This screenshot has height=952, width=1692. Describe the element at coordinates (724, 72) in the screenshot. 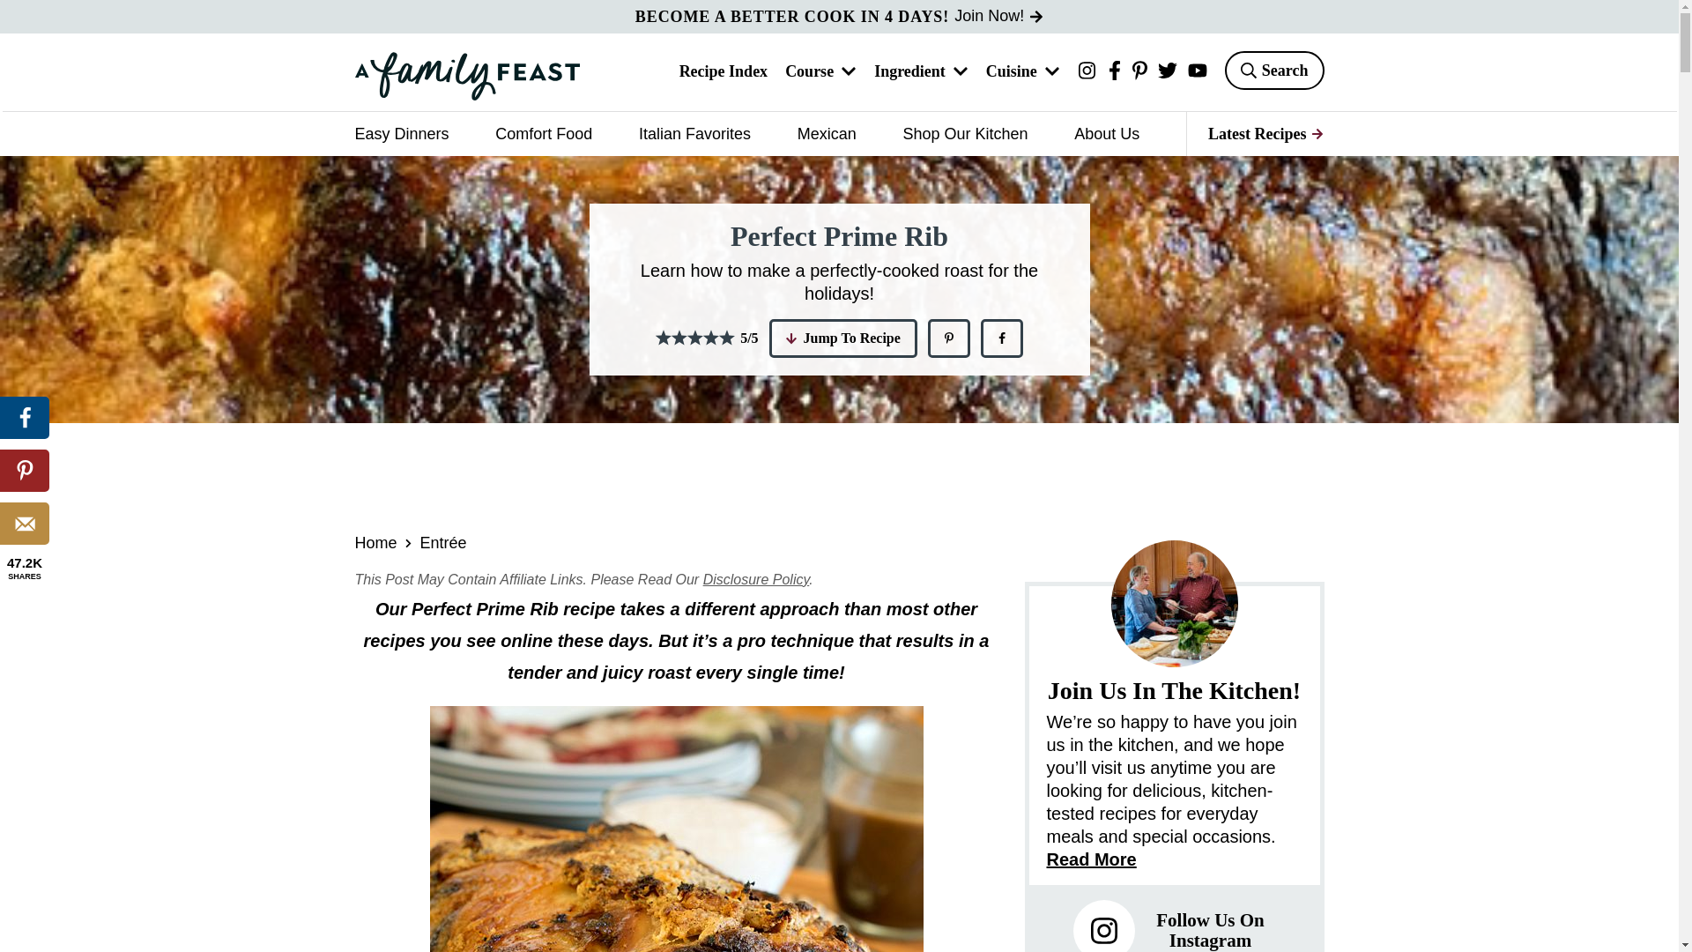

I see `Recipe Index` at that location.